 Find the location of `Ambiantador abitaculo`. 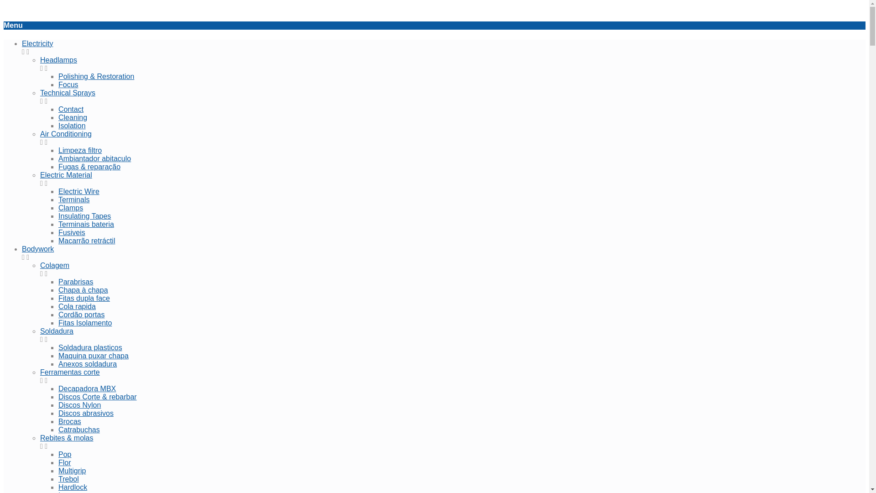

Ambiantador abitaculo is located at coordinates (95, 159).